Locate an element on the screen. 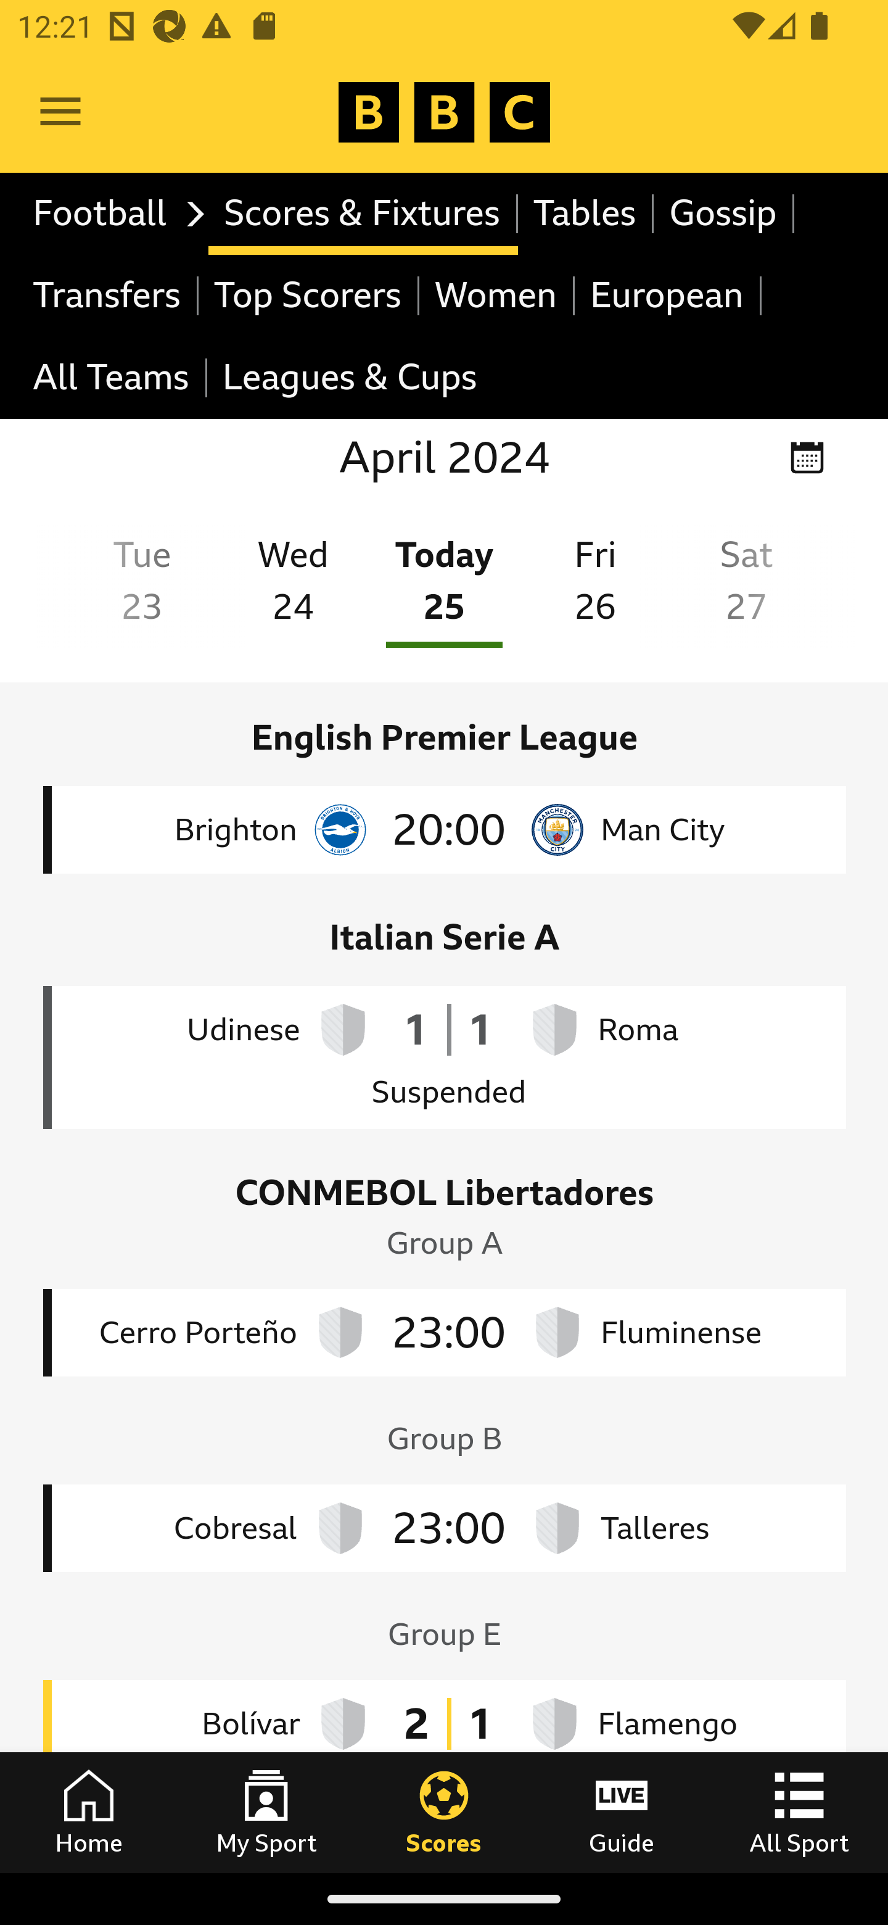  Leagues & Cups is located at coordinates (349, 379).